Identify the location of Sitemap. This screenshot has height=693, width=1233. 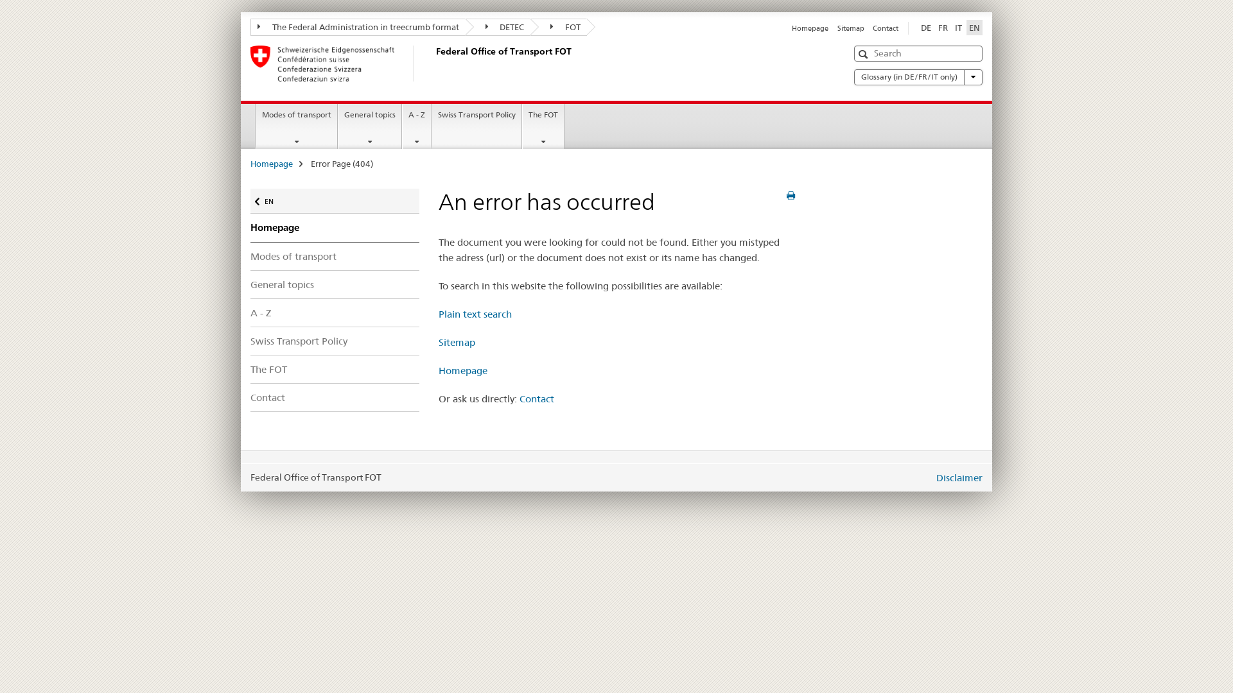
(456, 343).